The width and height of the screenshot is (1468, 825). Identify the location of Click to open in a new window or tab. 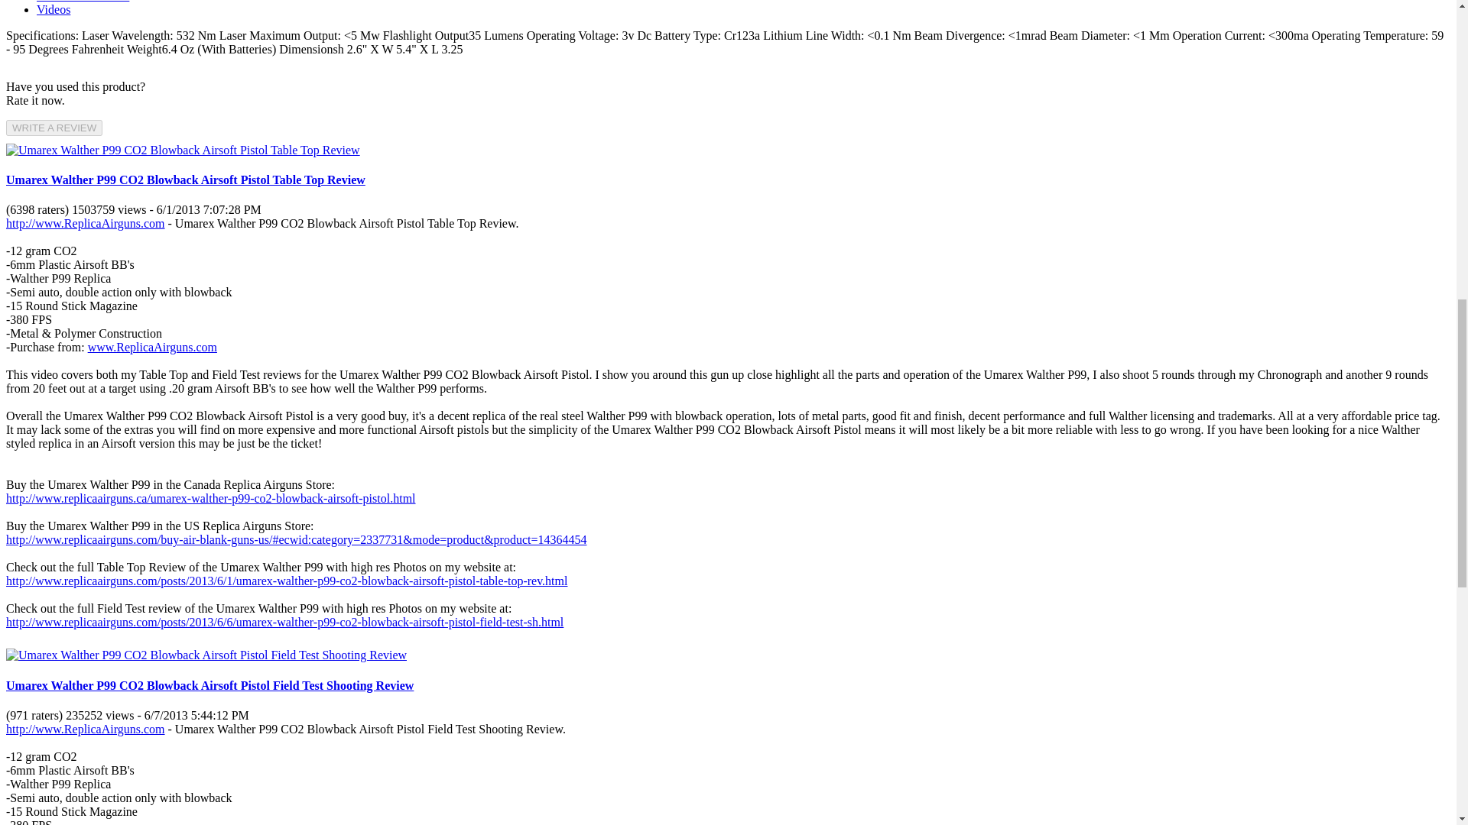
(284, 622).